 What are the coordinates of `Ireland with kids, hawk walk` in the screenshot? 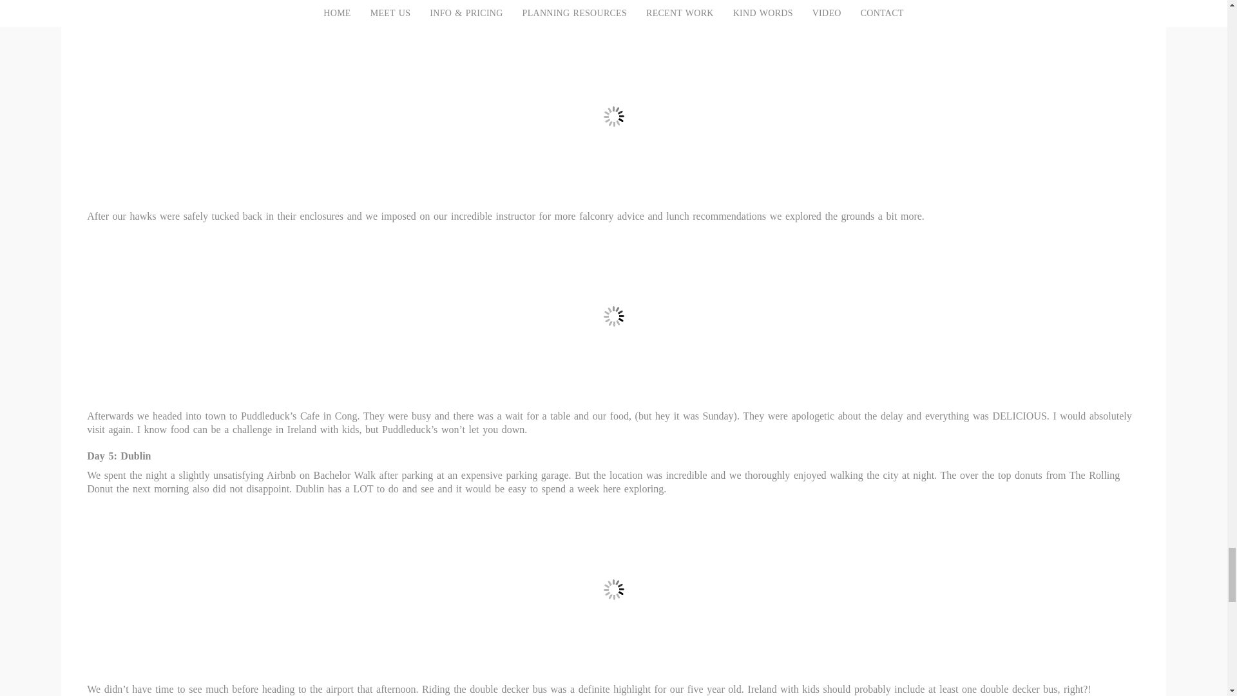 It's located at (613, 12).